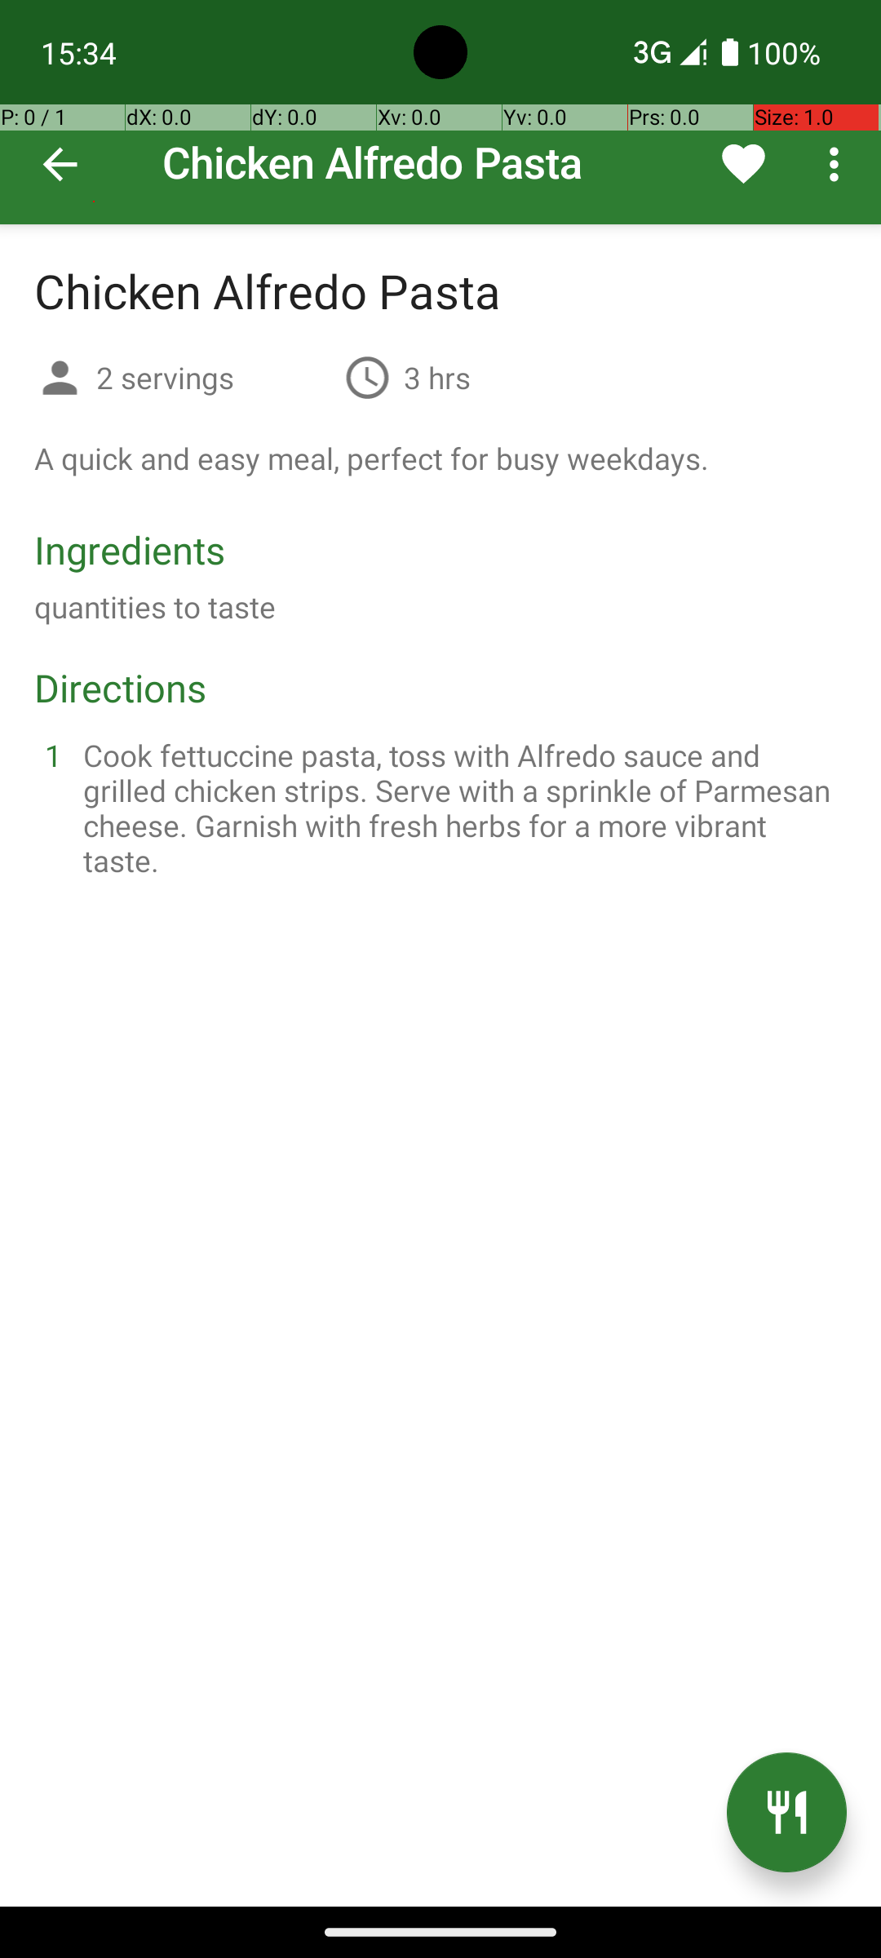 The image size is (881, 1958). I want to click on Remove from favorites, so click(744, 164).